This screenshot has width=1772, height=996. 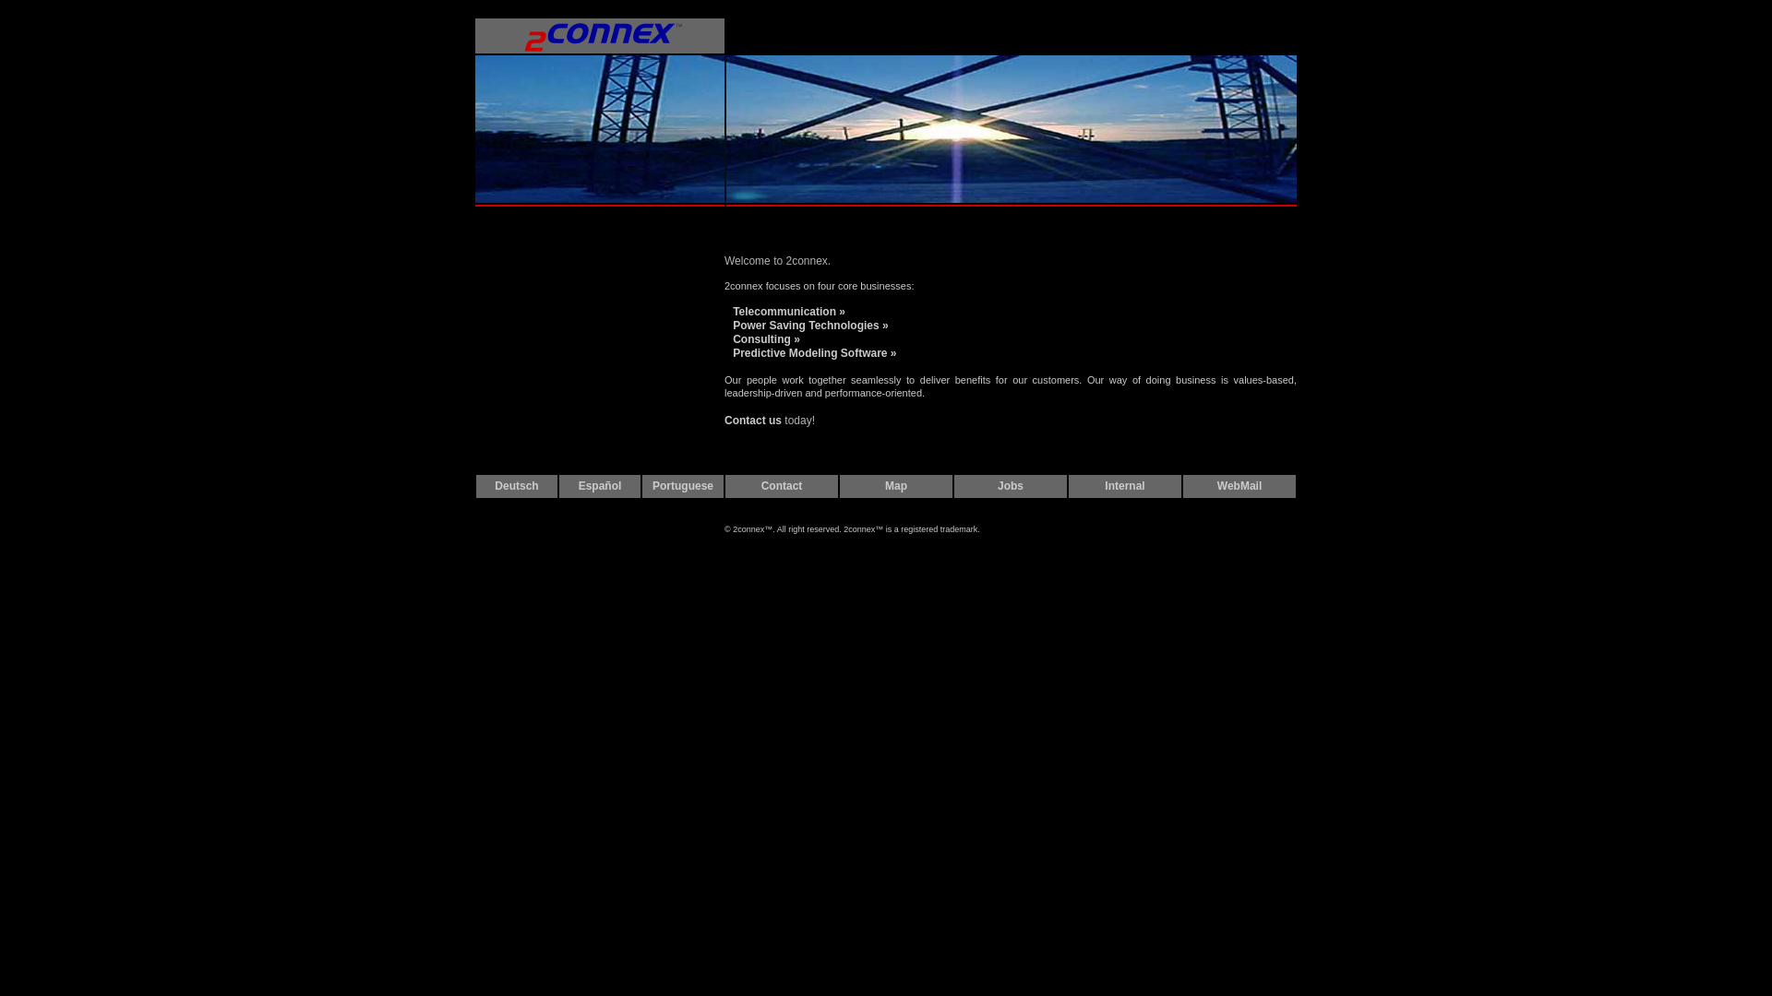 What do you see at coordinates (1124, 486) in the screenshot?
I see `Internal` at bounding box center [1124, 486].